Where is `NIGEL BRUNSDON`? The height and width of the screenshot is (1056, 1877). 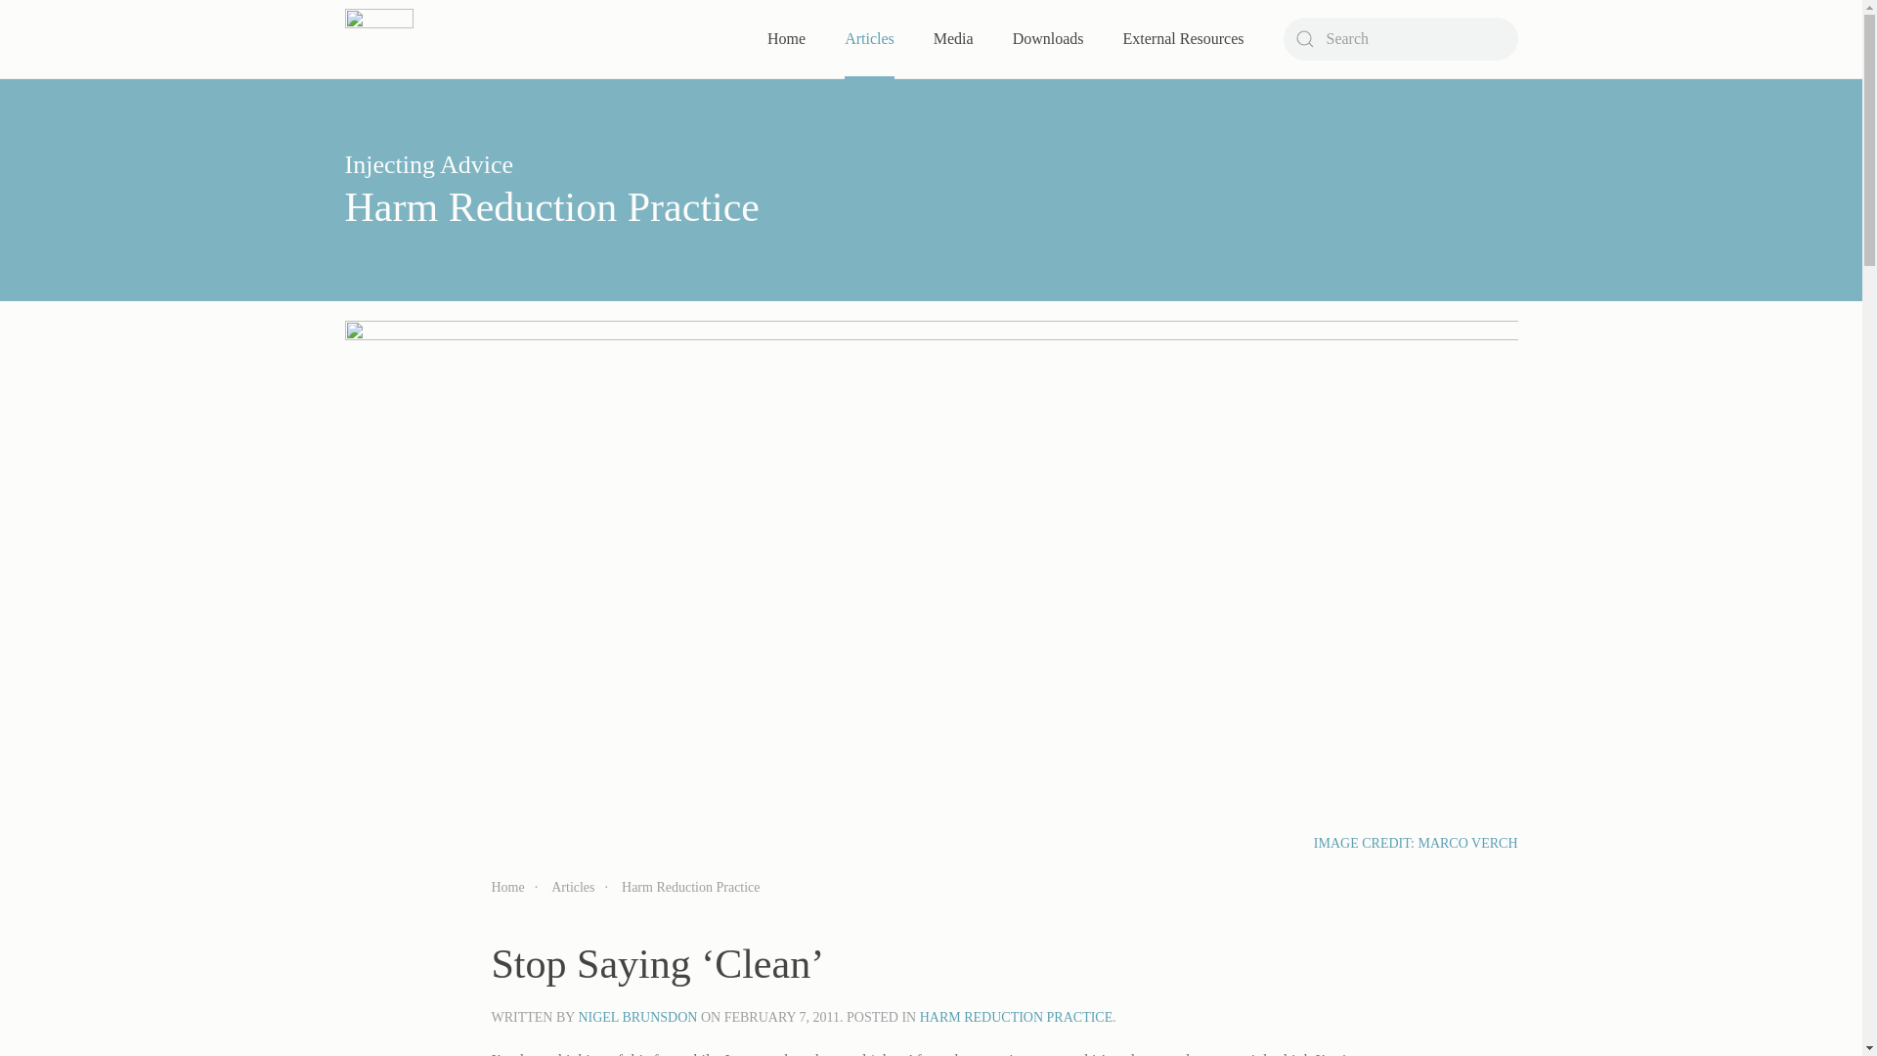 NIGEL BRUNSDON is located at coordinates (637, 1017).